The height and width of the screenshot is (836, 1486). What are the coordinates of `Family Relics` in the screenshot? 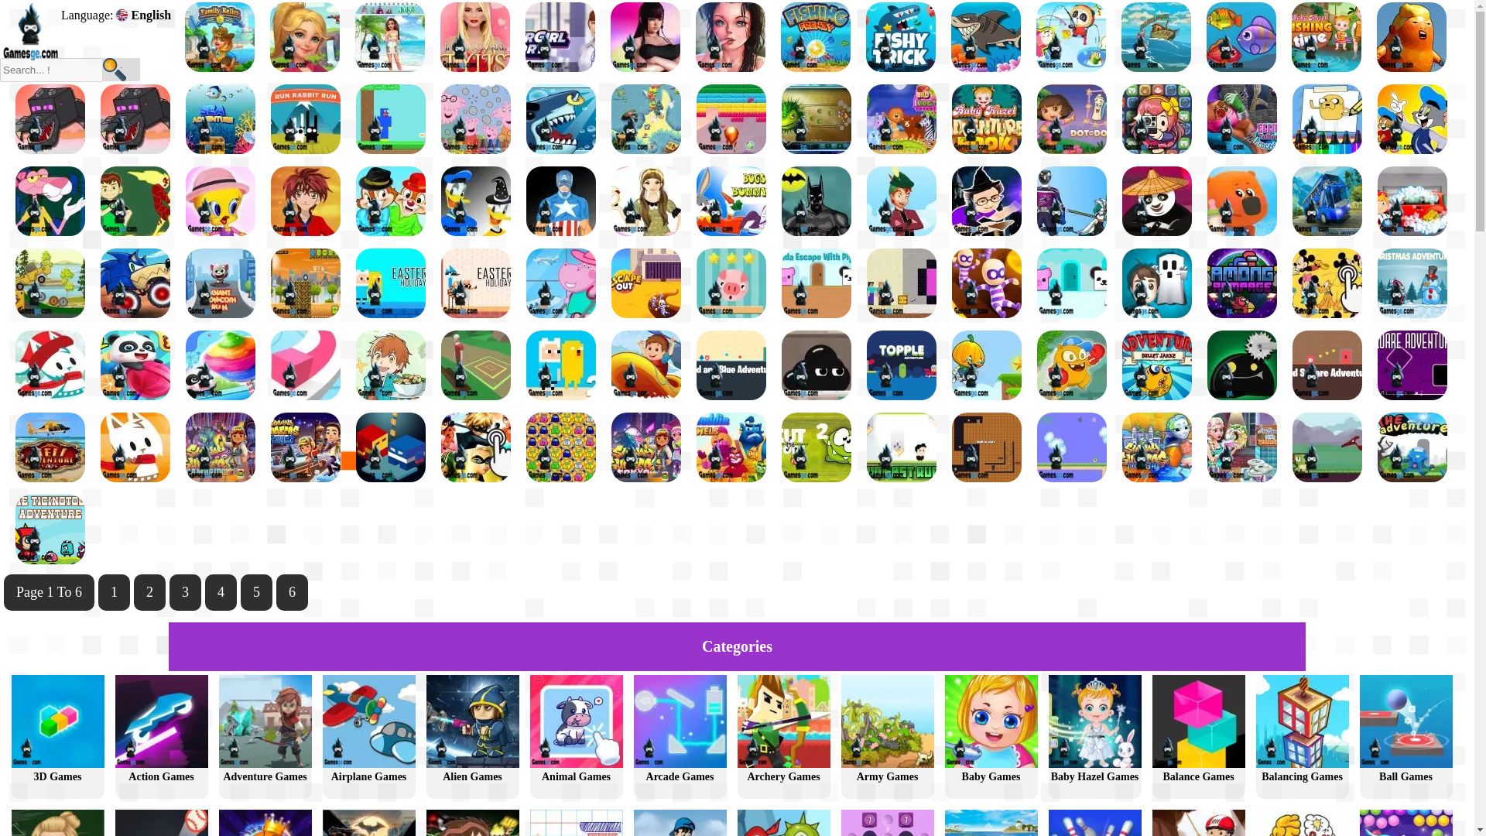 It's located at (219, 37).